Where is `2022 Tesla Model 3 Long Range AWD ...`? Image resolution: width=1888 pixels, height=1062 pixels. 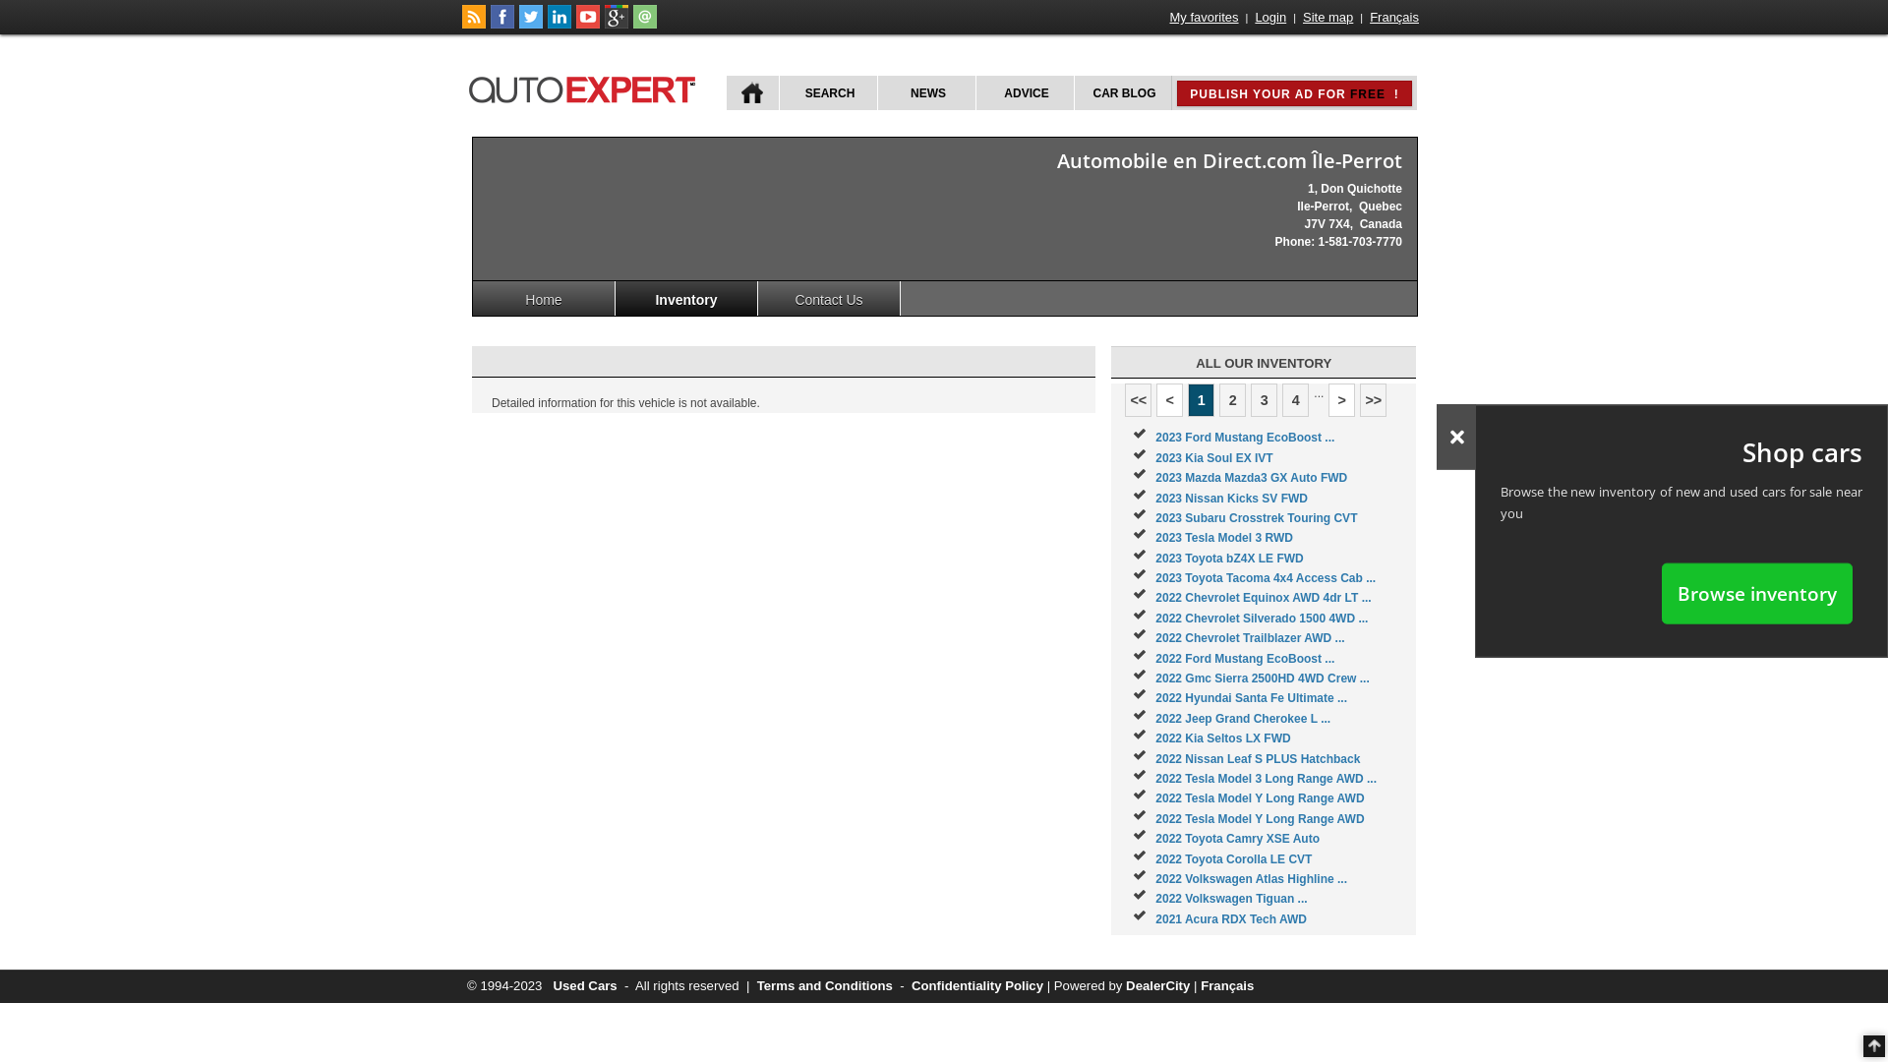
2022 Tesla Model 3 Long Range AWD ... is located at coordinates (1267, 779).